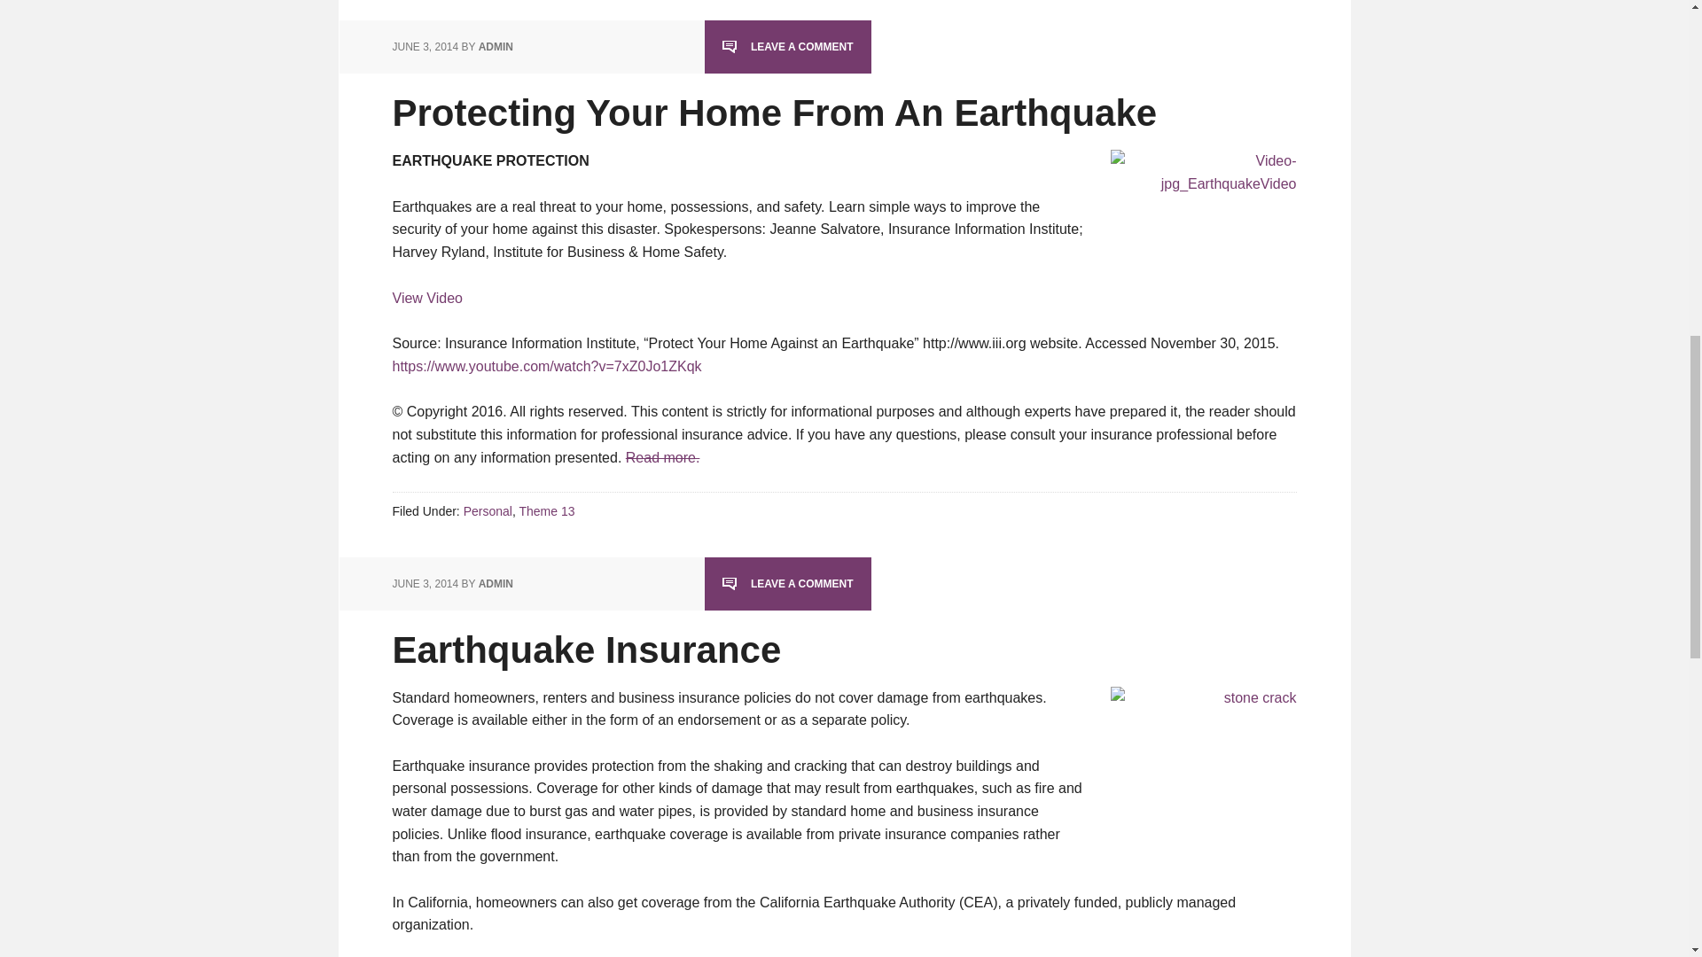 This screenshot has width=1702, height=957. I want to click on View Video, so click(425, 298).